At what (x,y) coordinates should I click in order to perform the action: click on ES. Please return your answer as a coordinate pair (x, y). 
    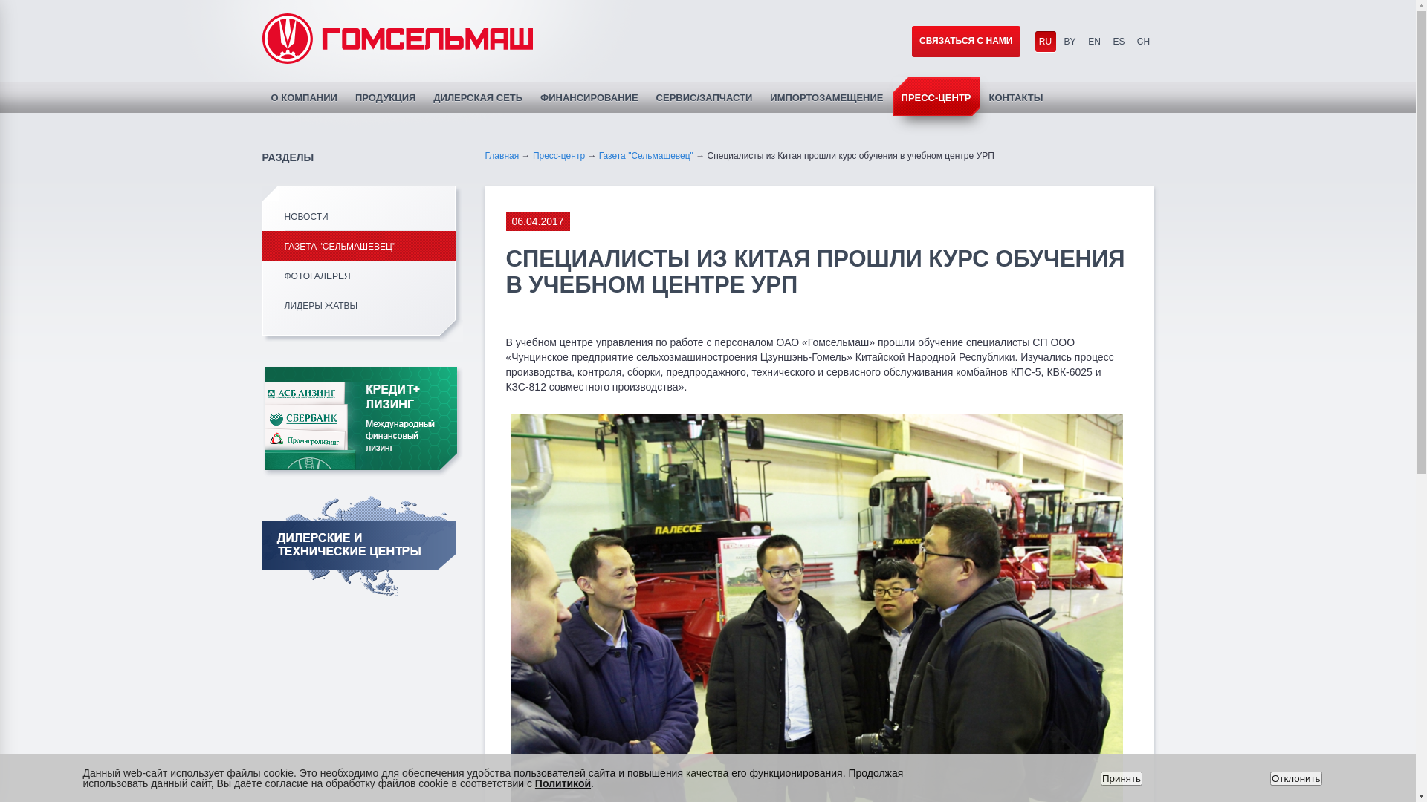
    Looking at the image, I should click on (1119, 42).